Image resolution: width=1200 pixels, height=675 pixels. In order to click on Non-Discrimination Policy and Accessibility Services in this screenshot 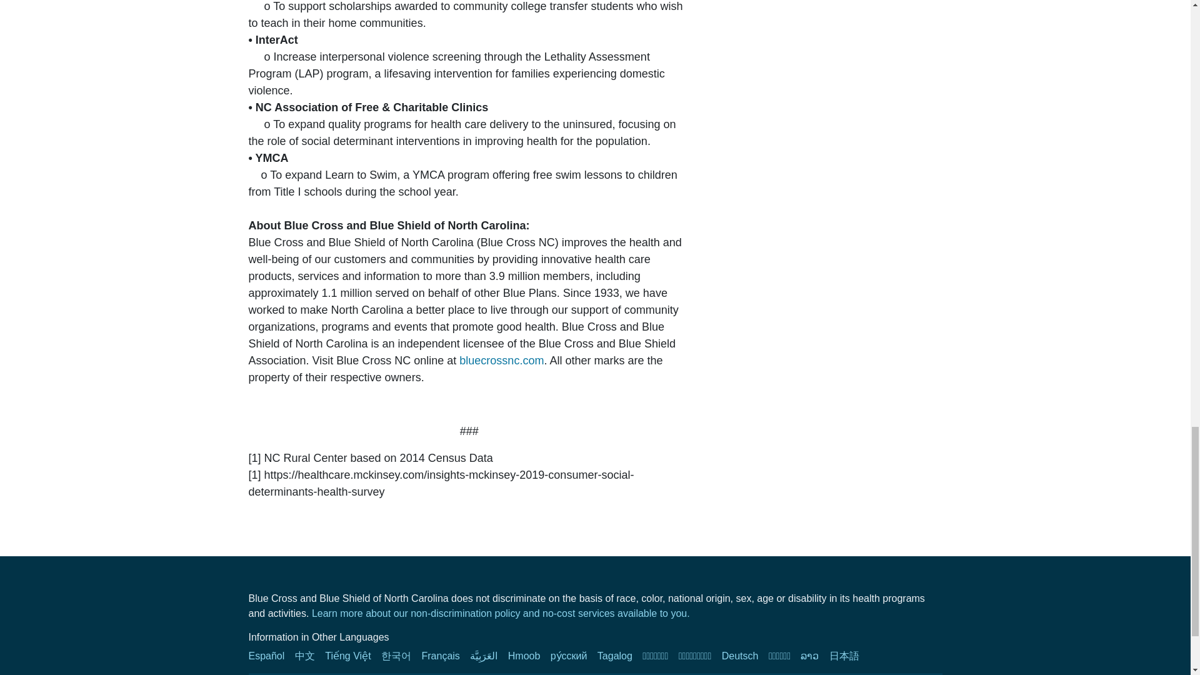, I will do `click(351, 656)`.